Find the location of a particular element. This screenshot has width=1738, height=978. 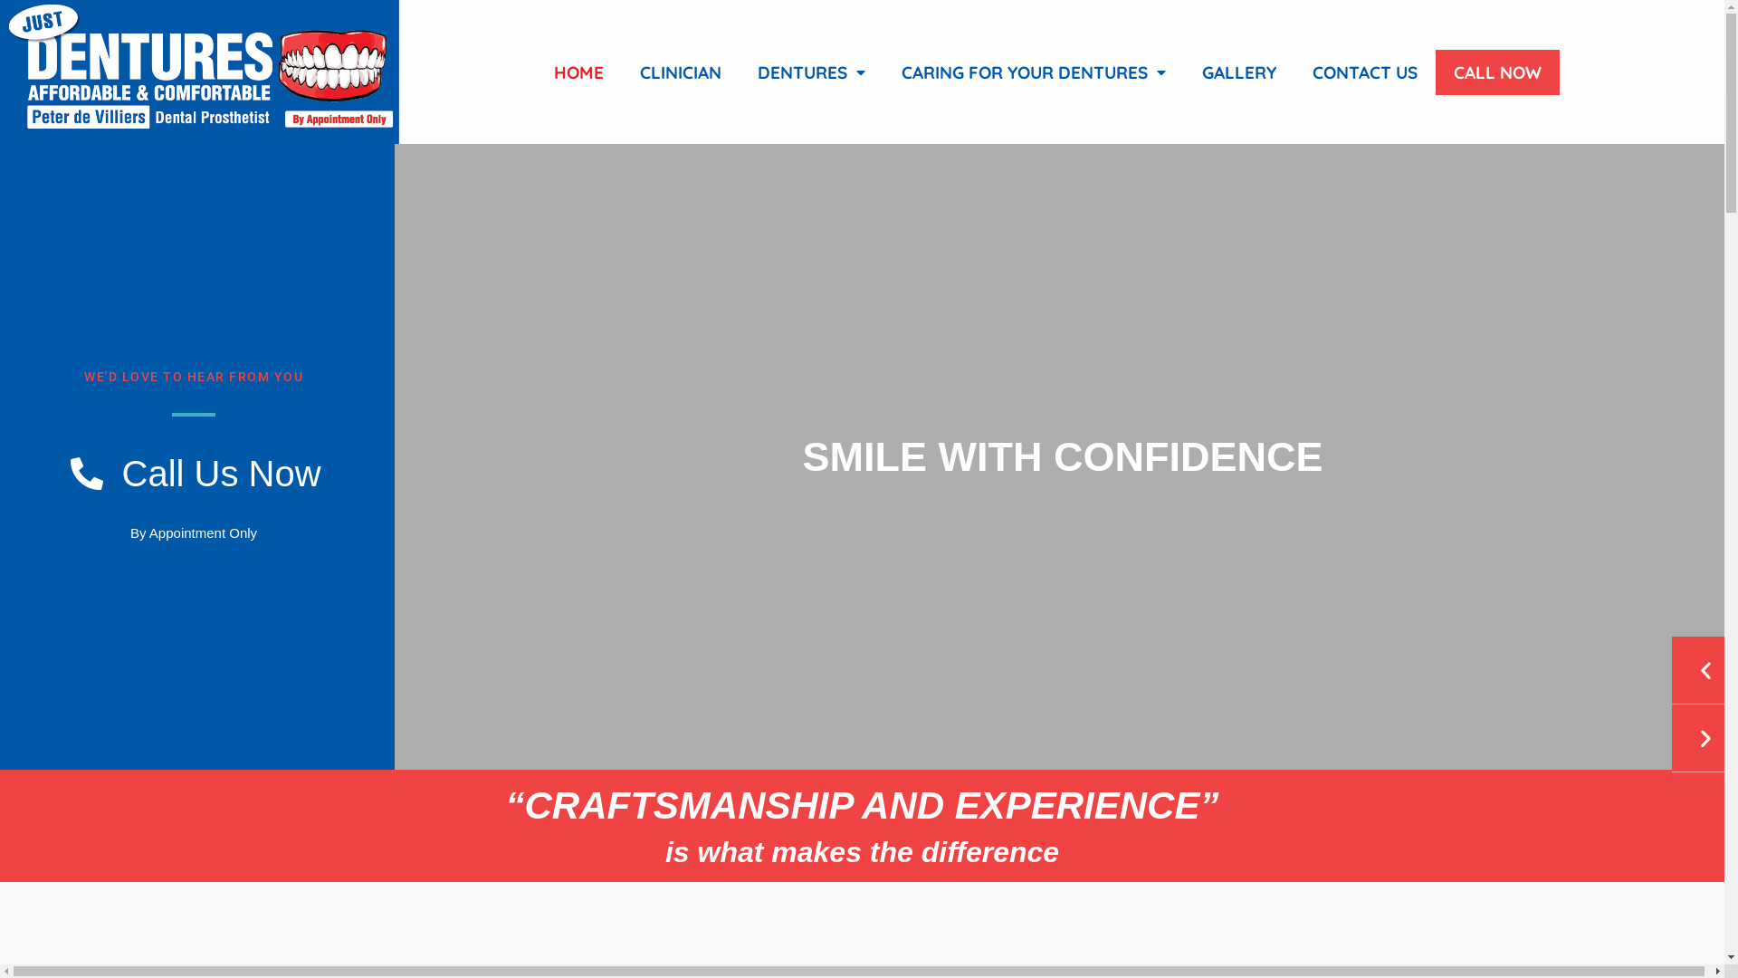

DENTURES is located at coordinates (811, 72).